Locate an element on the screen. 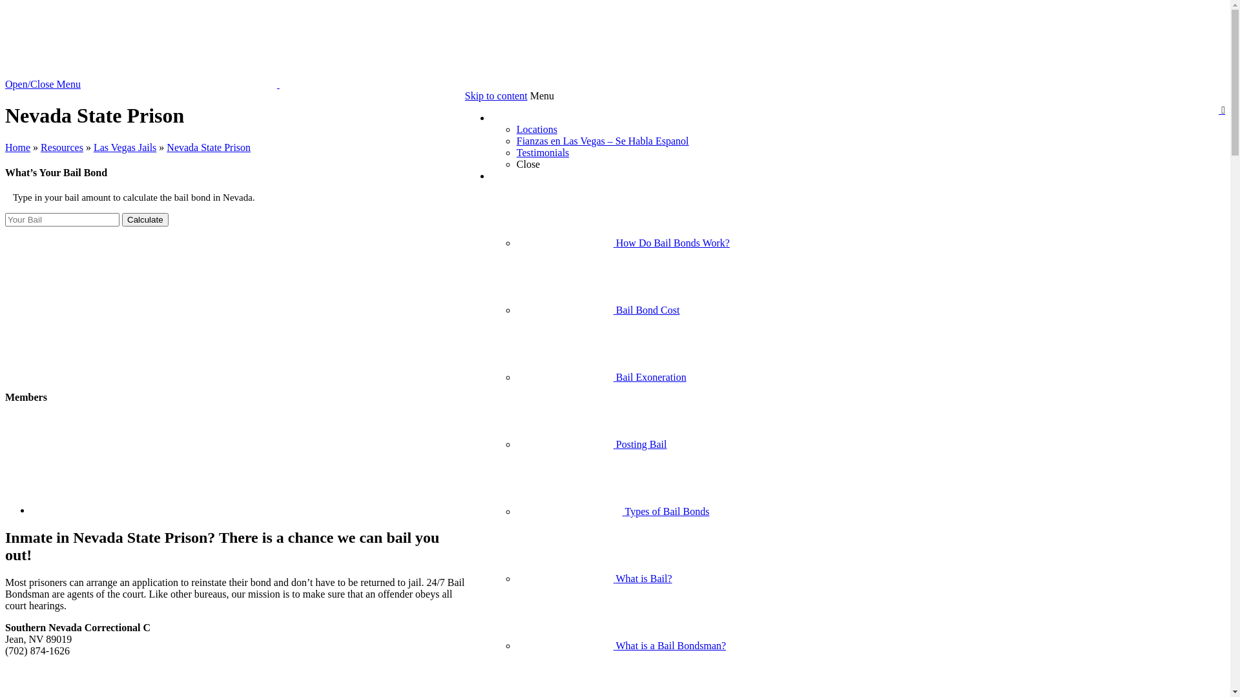  Resources is located at coordinates (62, 147).